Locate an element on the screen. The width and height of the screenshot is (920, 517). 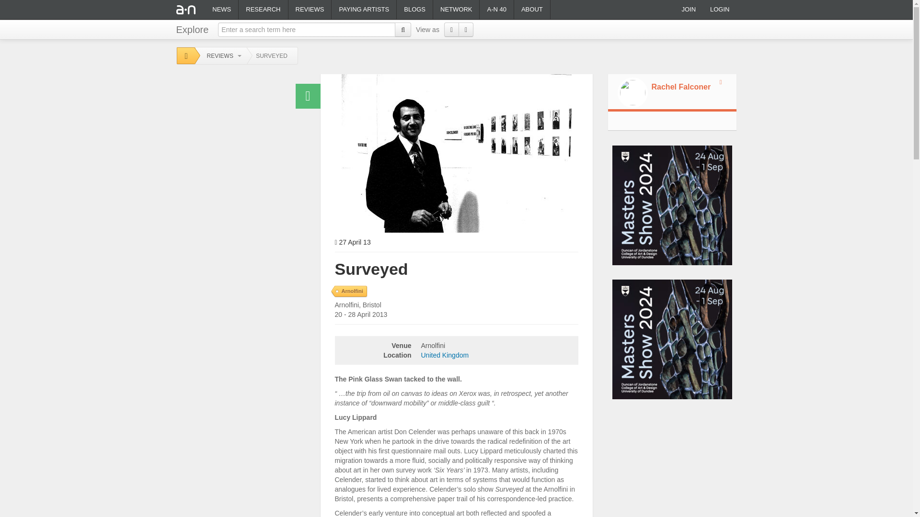
REVIEWS is located at coordinates (221, 56).